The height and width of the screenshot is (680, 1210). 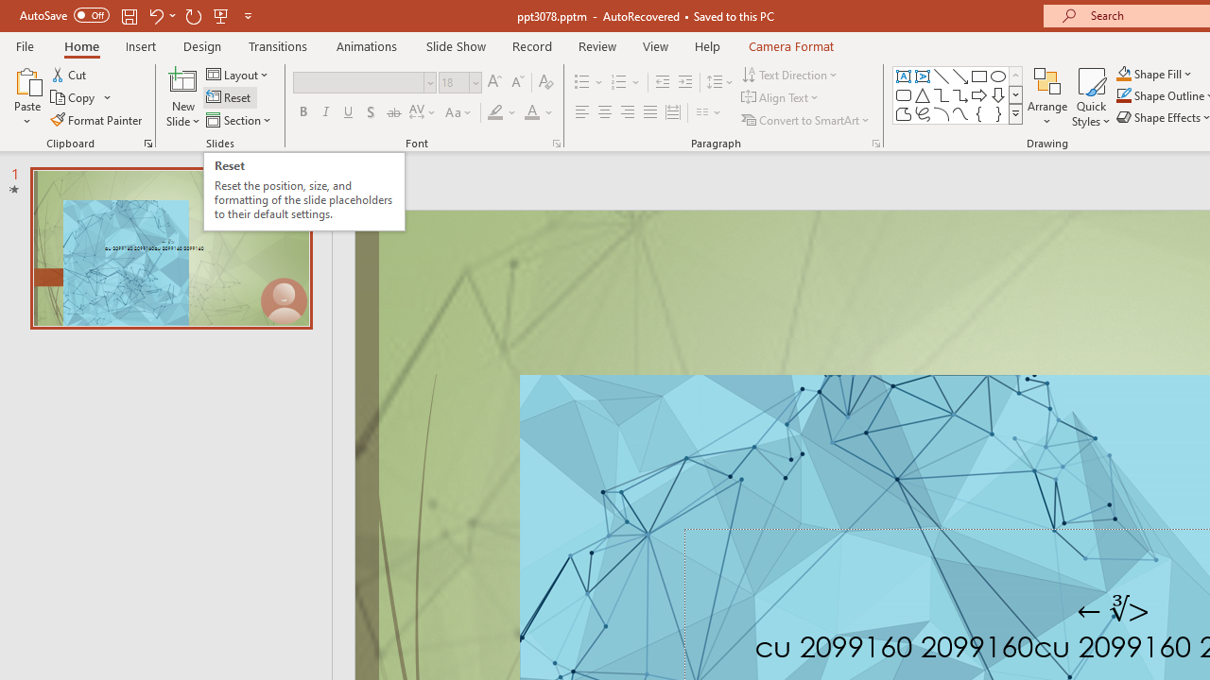 I want to click on Right Brace, so click(x=998, y=113).